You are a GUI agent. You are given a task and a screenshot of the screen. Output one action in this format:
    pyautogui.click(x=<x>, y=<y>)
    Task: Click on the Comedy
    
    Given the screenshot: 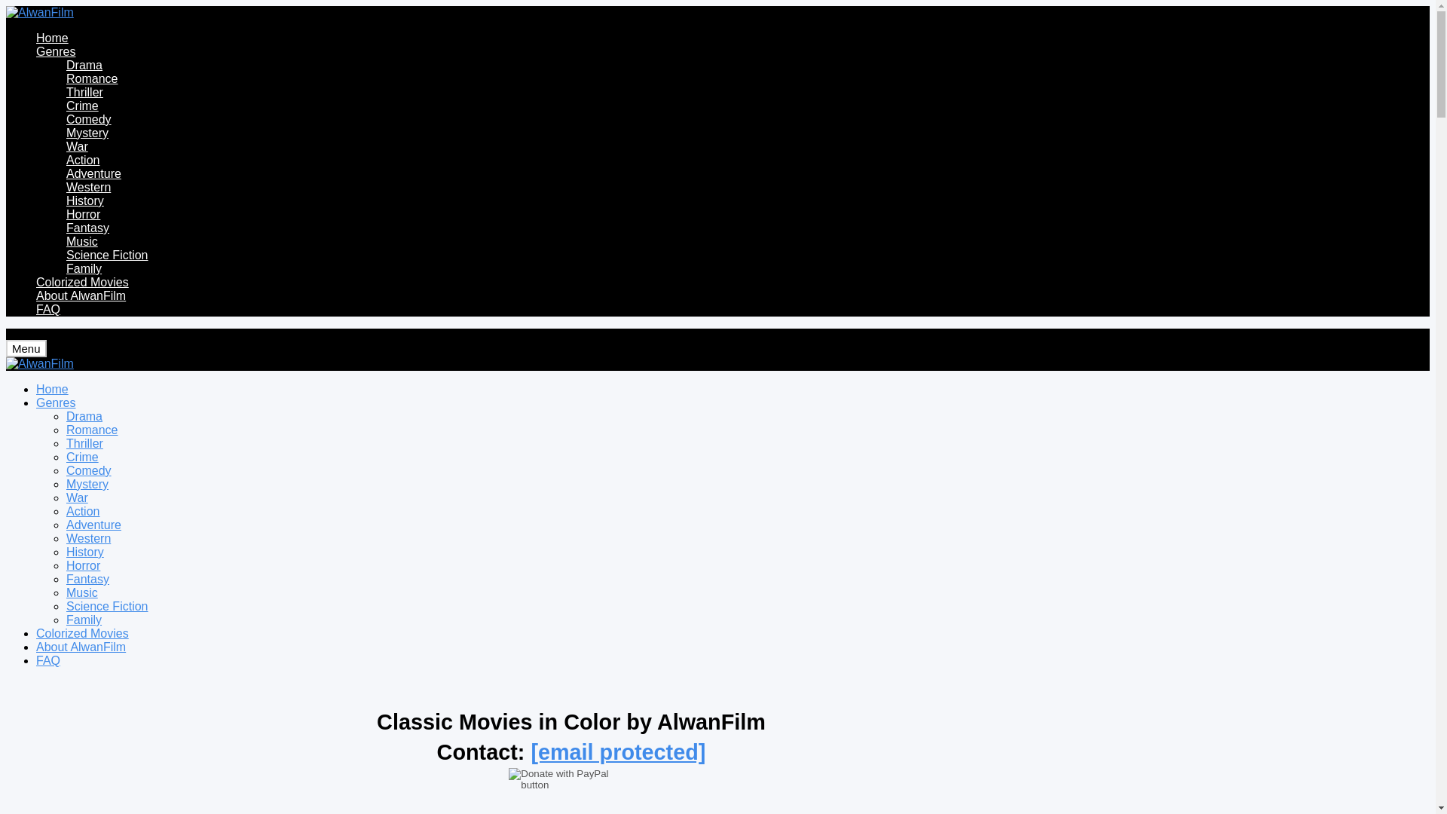 What is the action you would take?
    pyautogui.click(x=89, y=119)
    